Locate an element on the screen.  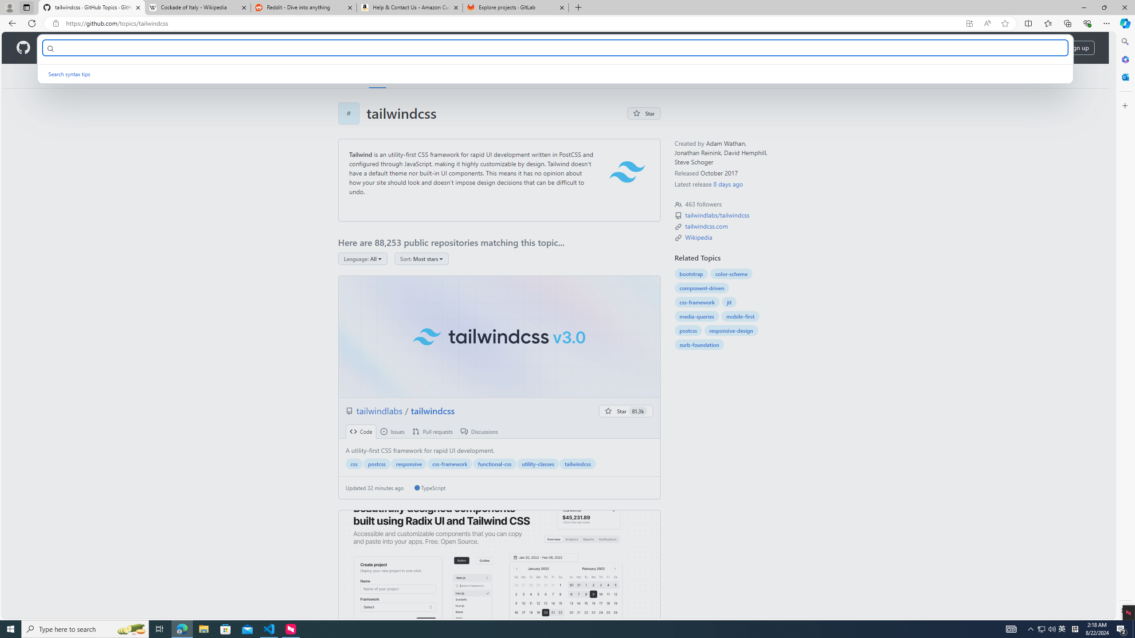
functional-css is located at coordinates (494, 463).